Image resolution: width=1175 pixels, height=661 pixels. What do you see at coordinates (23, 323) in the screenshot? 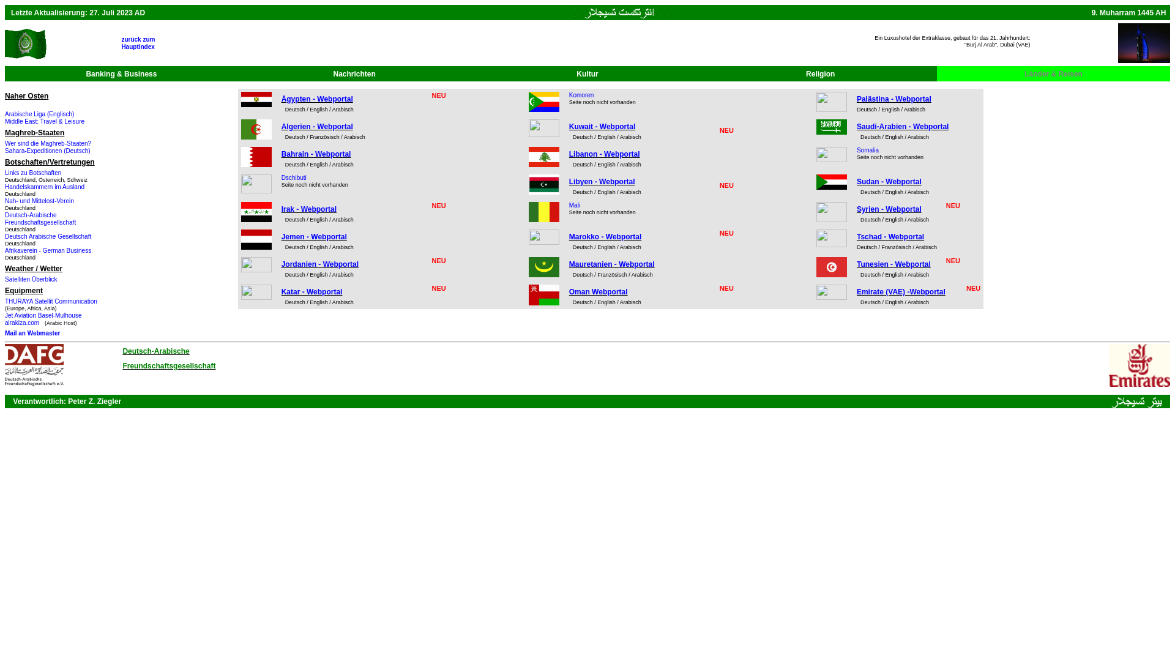
I see `alrakiza.com` at bounding box center [23, 323].